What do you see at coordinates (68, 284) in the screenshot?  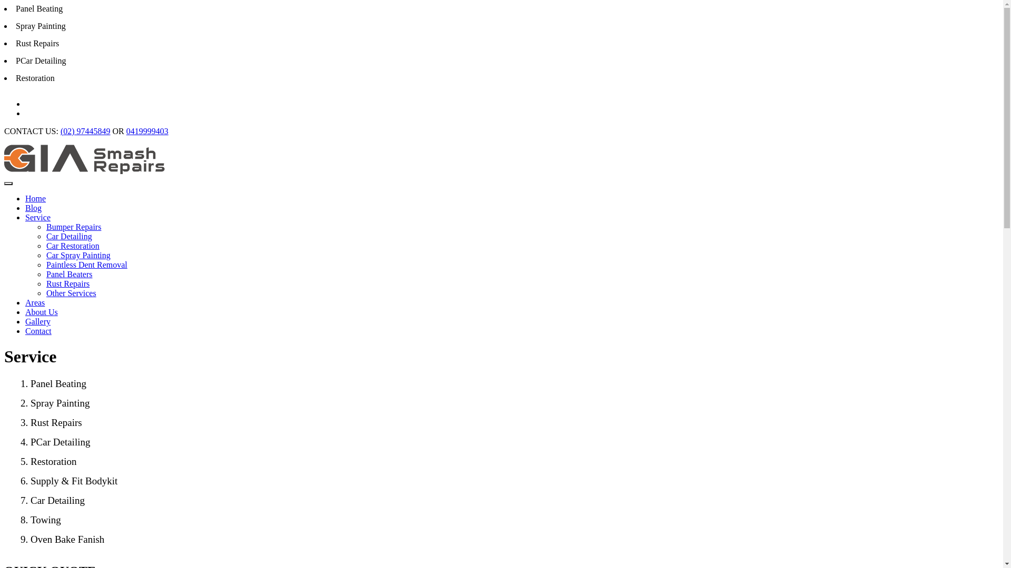 I see `Rust Repairs` at bounding box center [68, 284].